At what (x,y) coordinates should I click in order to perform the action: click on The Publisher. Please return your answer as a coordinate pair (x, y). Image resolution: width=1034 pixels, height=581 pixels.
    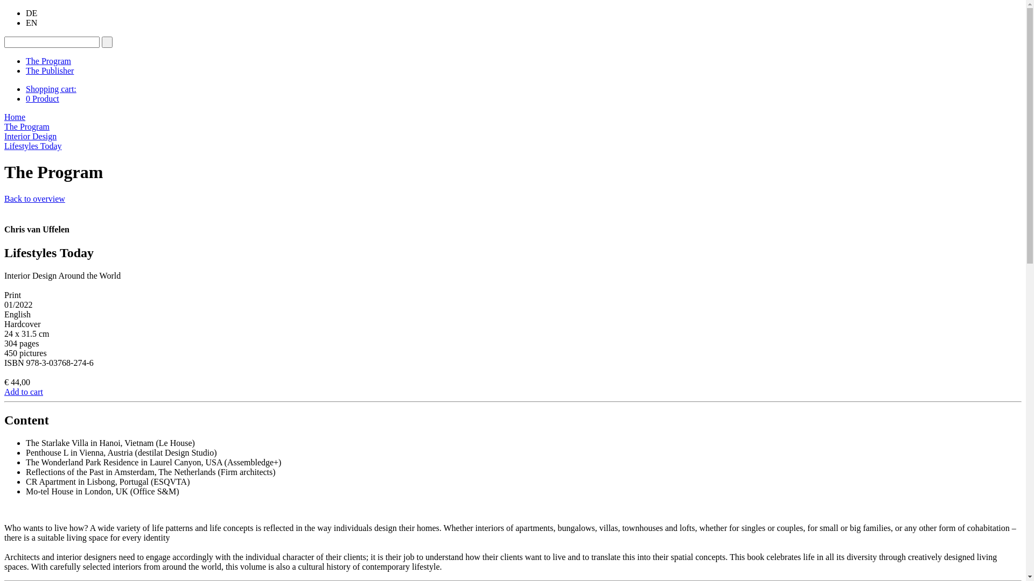
    Looking at the image, I should click on (50, 71).